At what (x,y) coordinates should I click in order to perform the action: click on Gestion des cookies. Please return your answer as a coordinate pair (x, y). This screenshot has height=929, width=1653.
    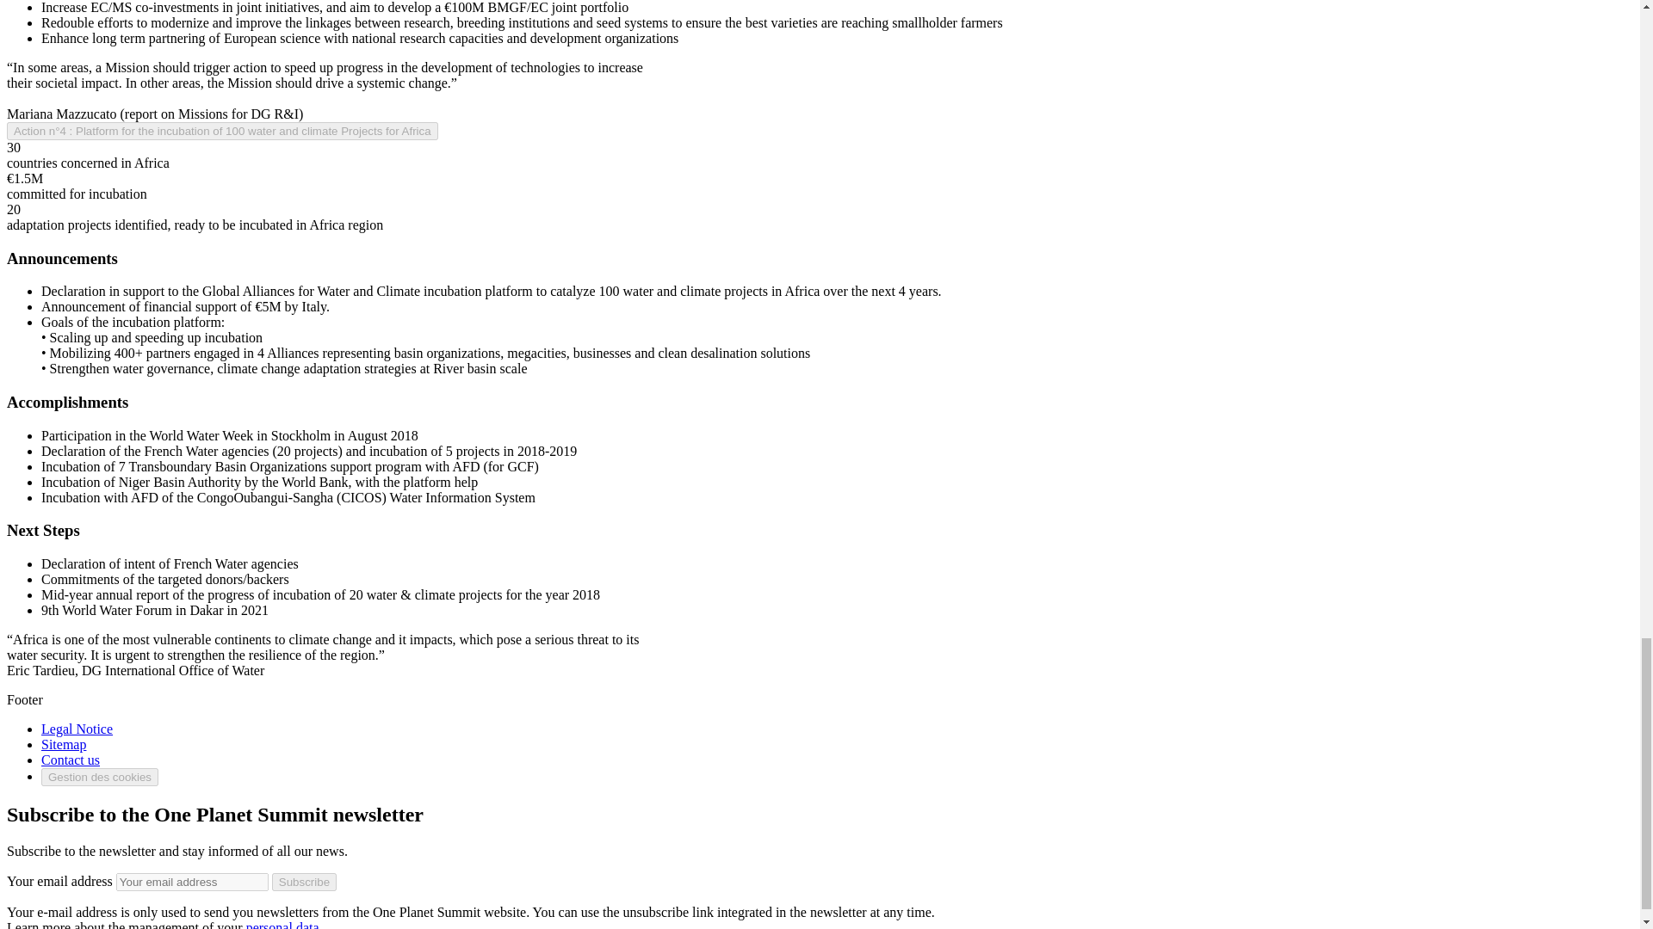
    Looking at the image, I should click on (100, 777).